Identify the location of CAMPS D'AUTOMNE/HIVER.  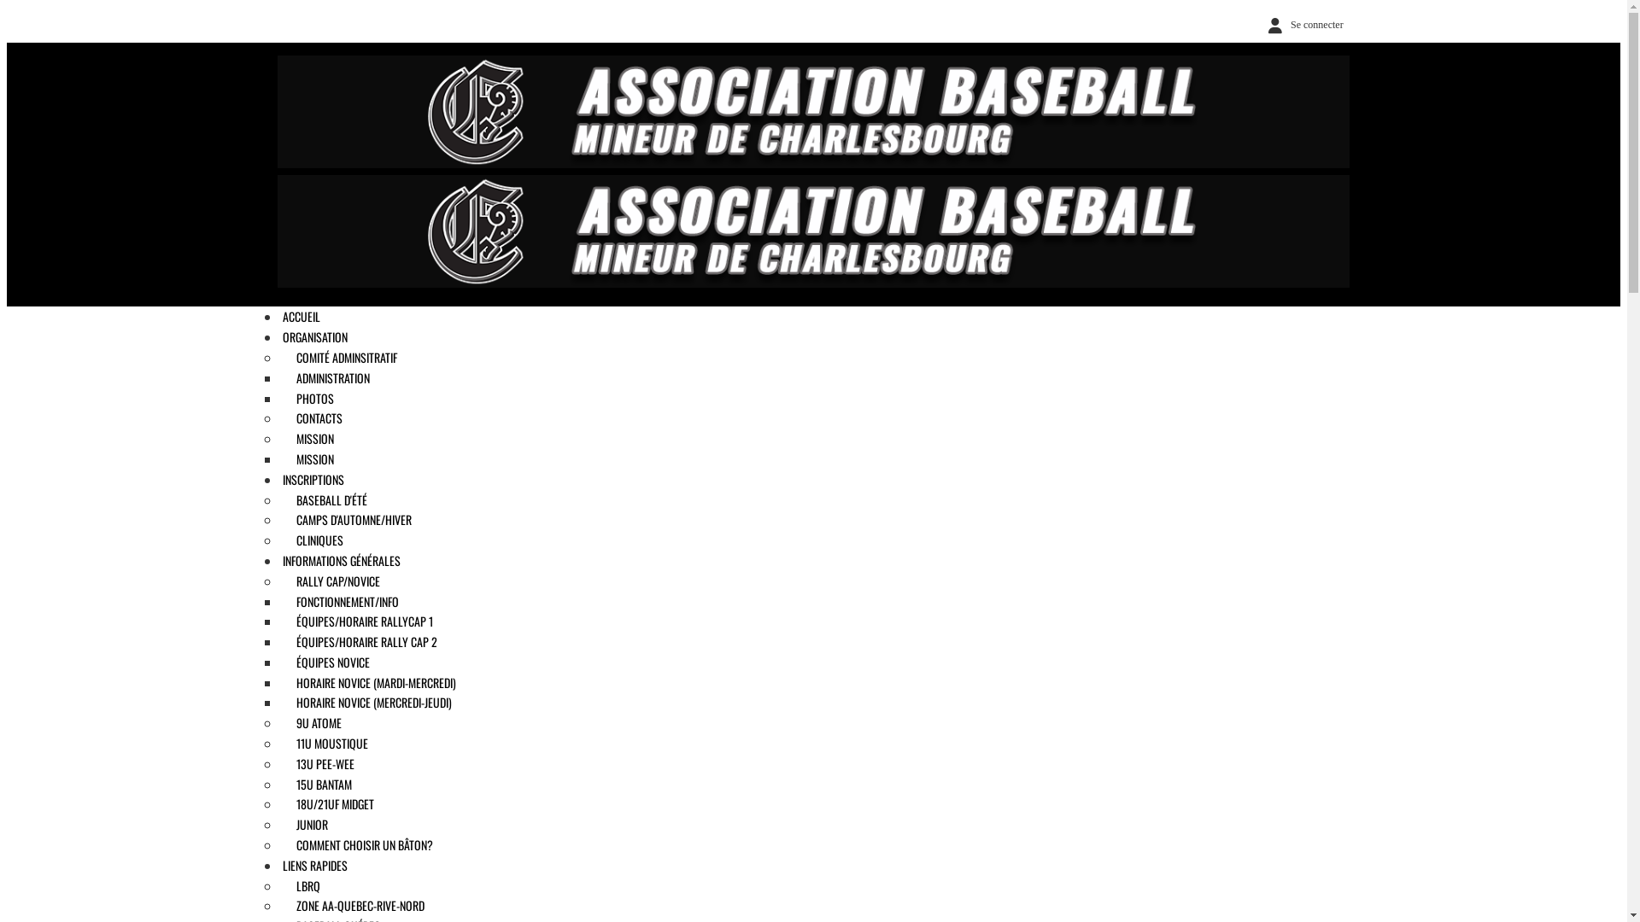
(347, 519).